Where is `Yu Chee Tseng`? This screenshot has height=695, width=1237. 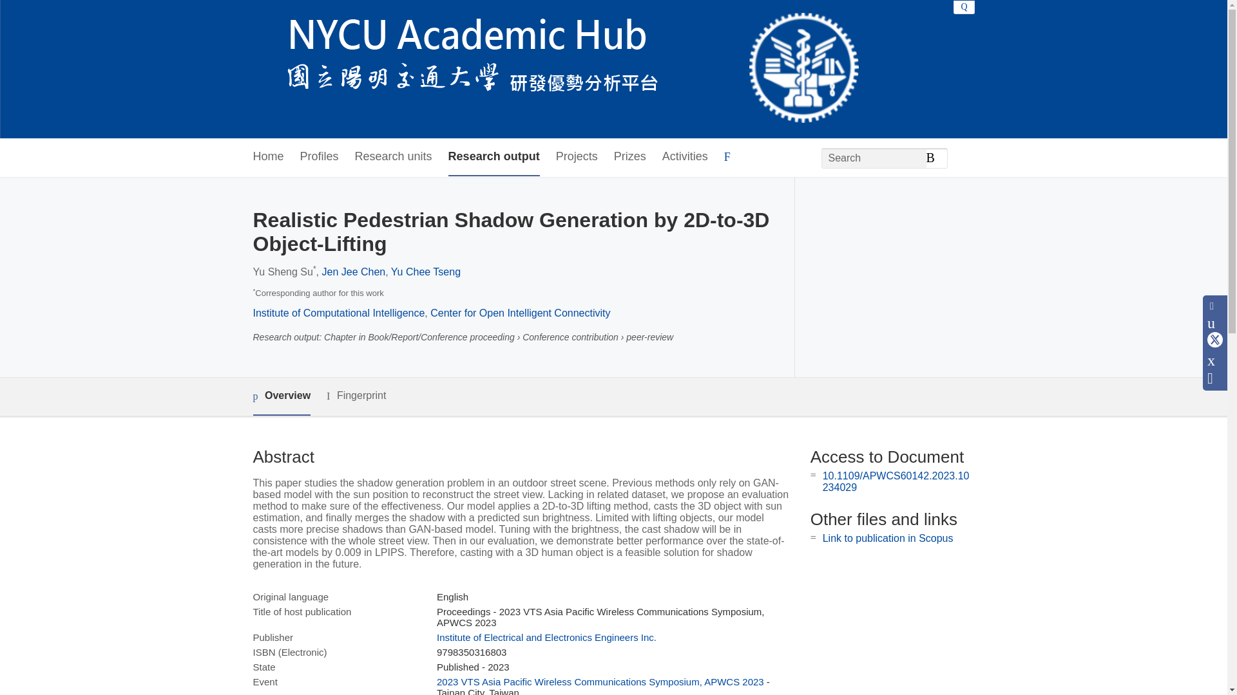
Yu Chee Tseng is located at coordinates (425, 272).